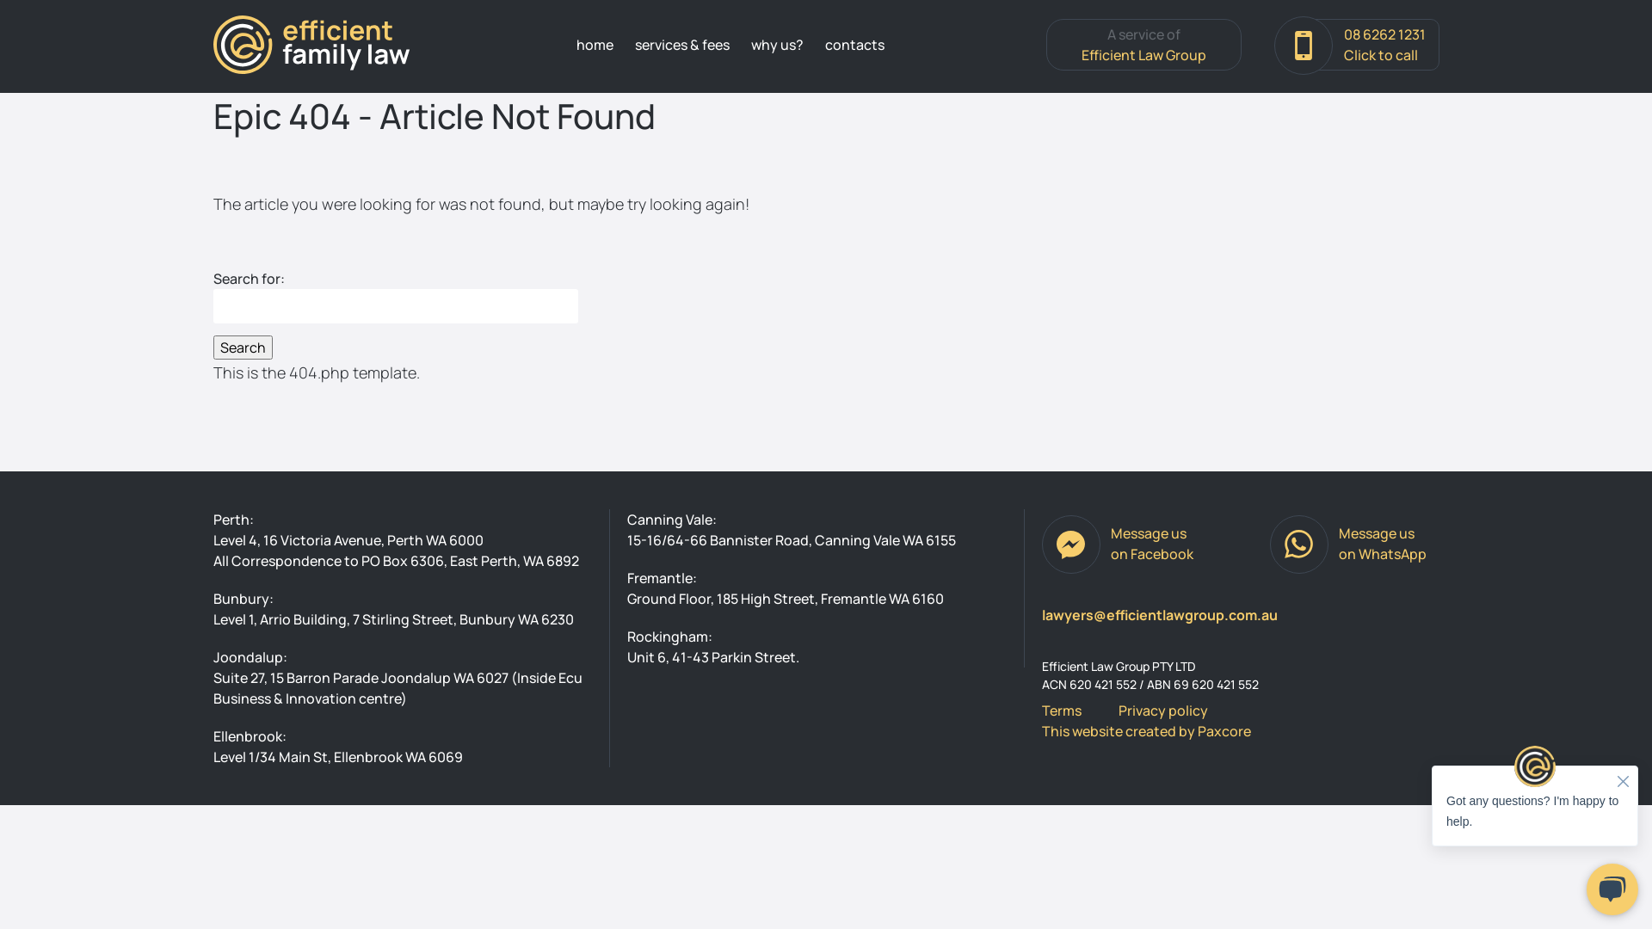 This screenshot has height=929, width=1652. I want to click on lawyers@efficientlawgroup.com.au, so click(1241, 615).